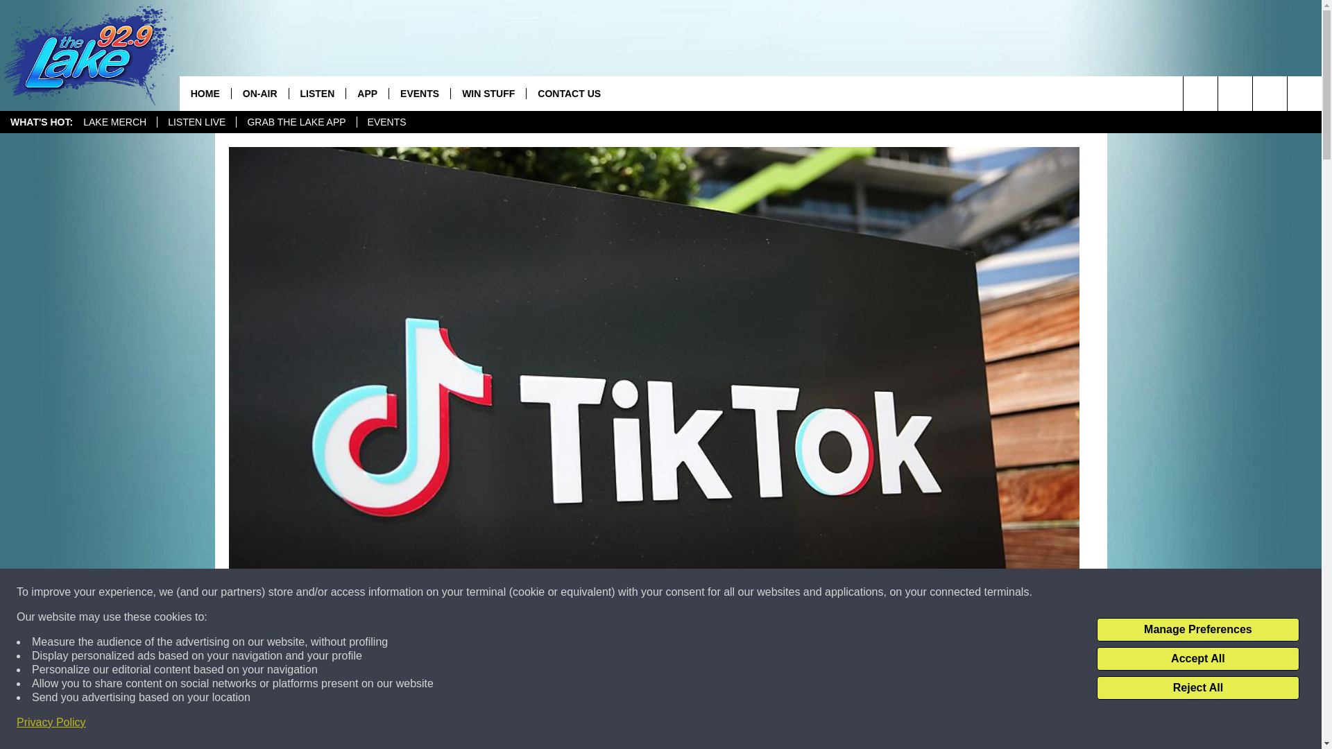  What do you see at coordinates (1197, 659) in the screenshot?
I see `Accept All` at bounding box center [1197, 659].